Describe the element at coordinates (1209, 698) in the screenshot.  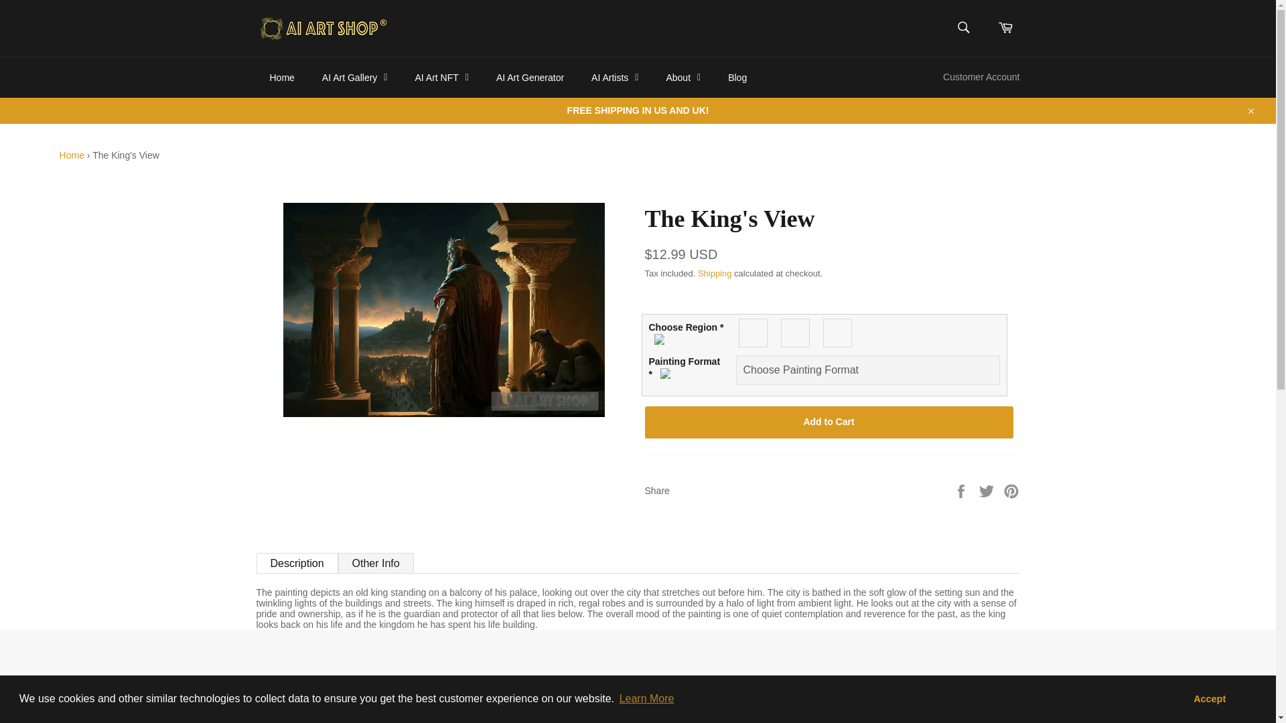
I see `Accept` at that location.